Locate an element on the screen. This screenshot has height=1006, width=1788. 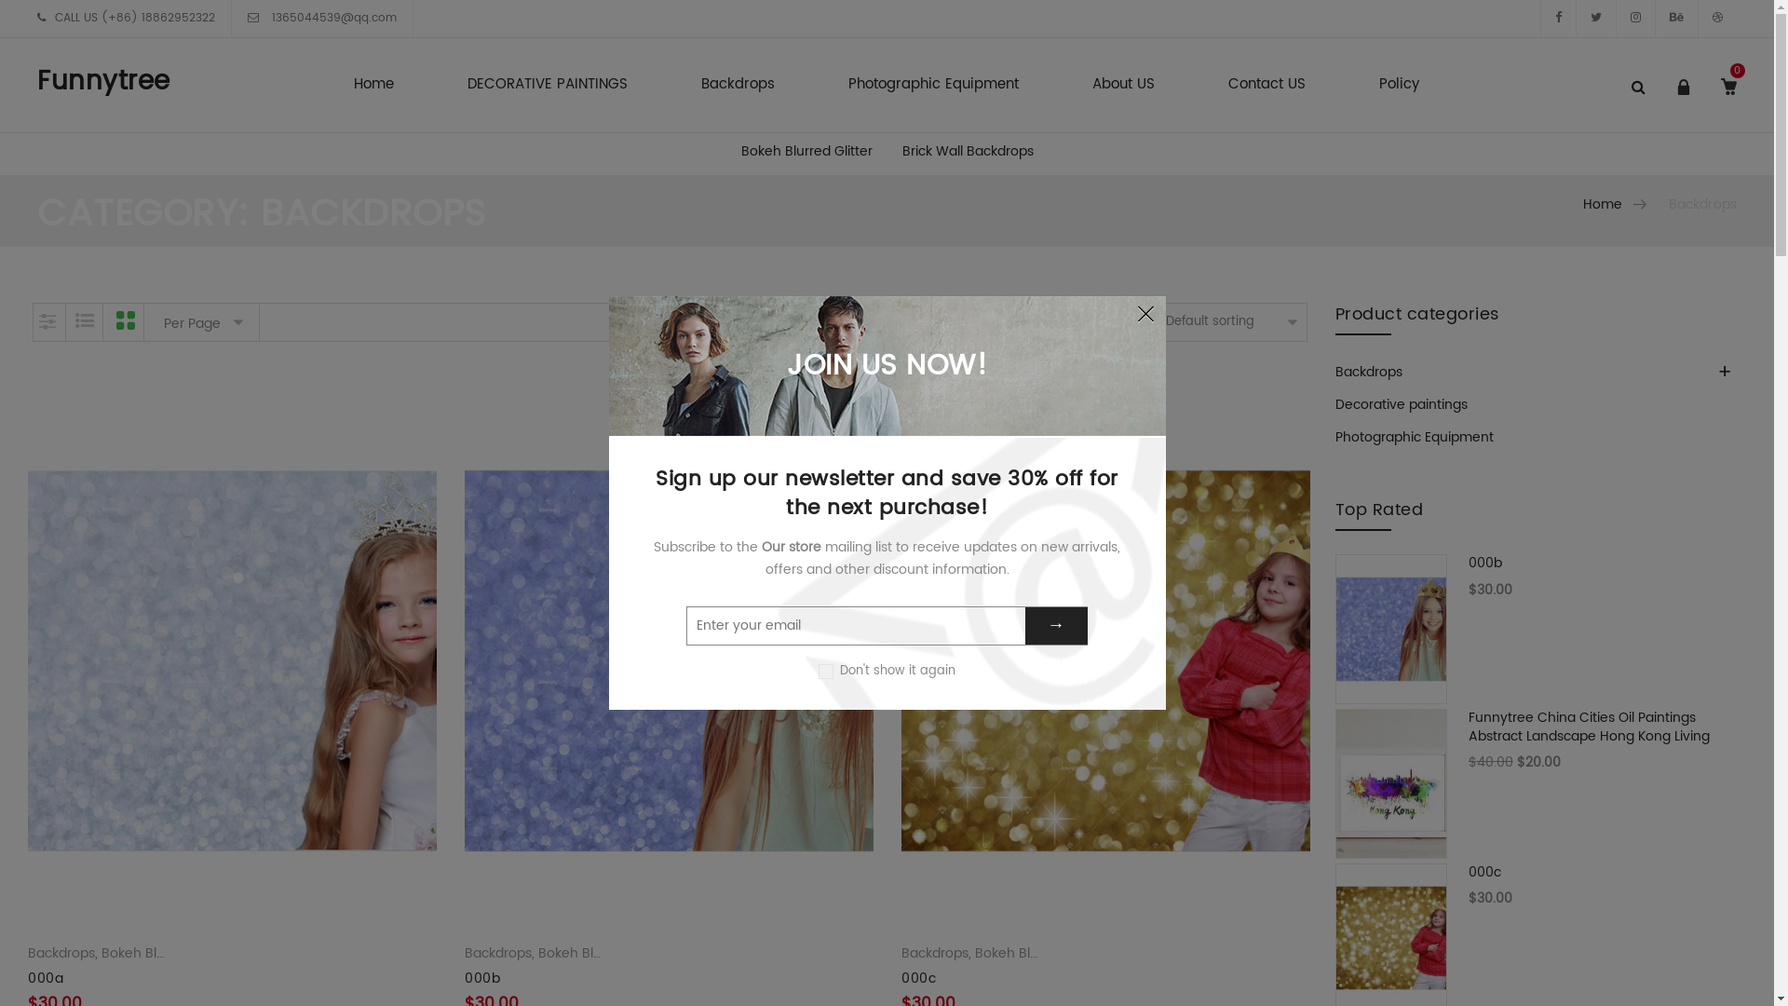
Backdrops is located at coordinates (935, 954).